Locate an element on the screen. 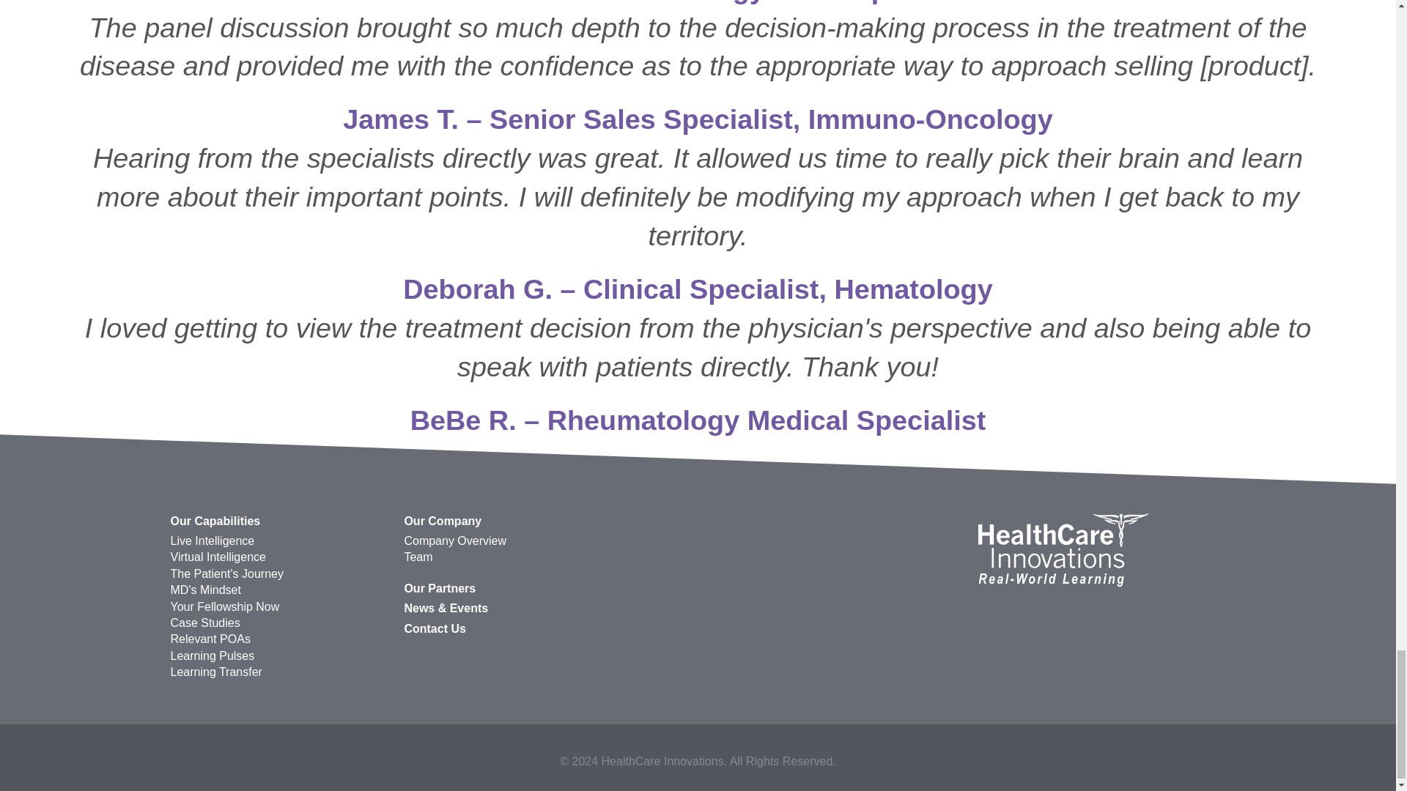 The width and height of the screenshot is (1407, 791). Relevant POAs is located at coordinates (281, 639).